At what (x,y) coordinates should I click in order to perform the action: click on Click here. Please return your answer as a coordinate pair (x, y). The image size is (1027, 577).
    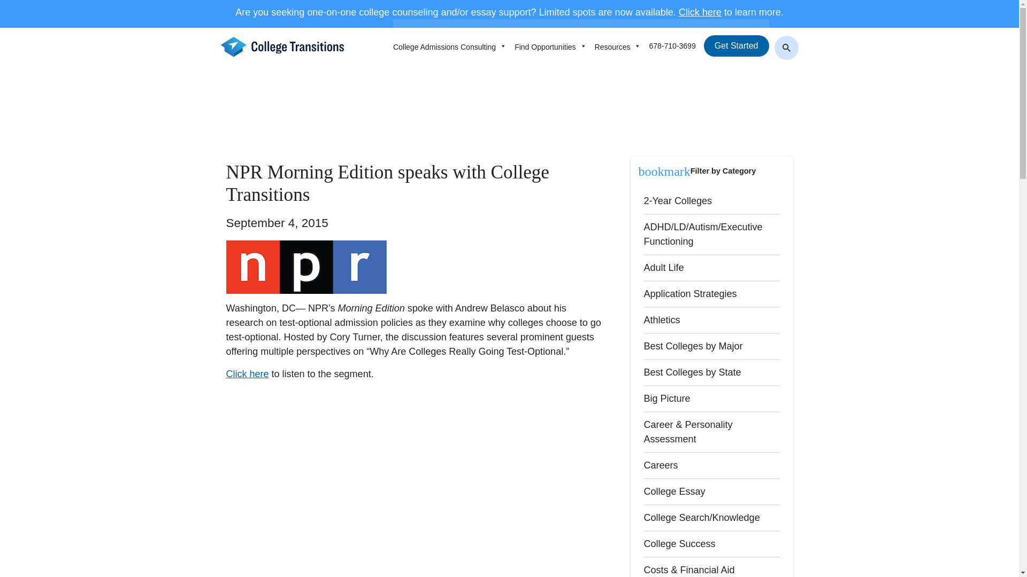
    Looking at the image, I should click on (700, 12).